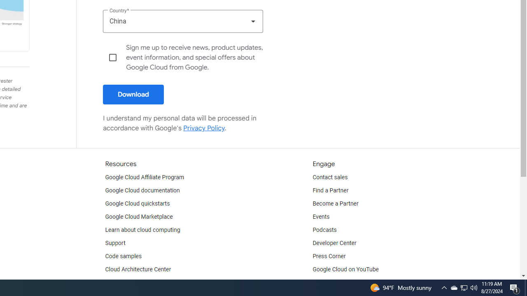 This screenshot has height=296, width=527. I want to click on Events, so click(321, 217).